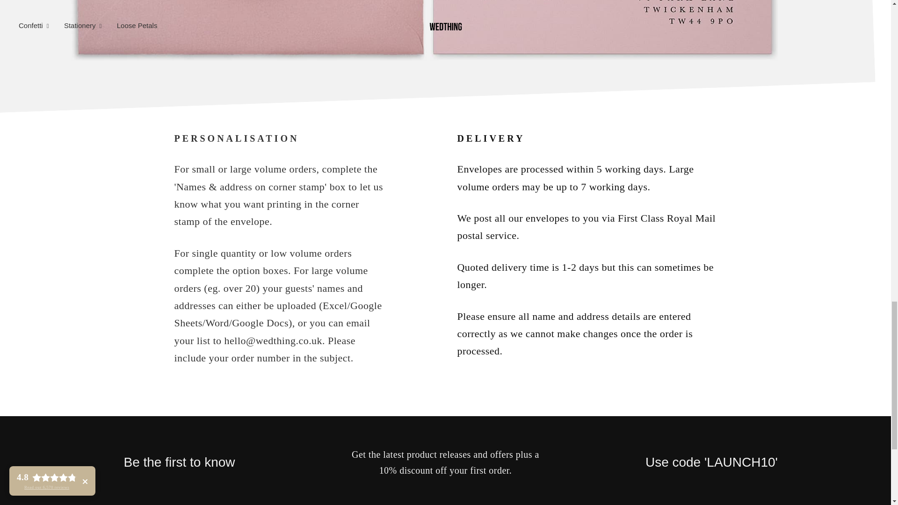 The height and width of the screenshot is (505, 898). I want to click on DELIVERY, so click(587, 138).